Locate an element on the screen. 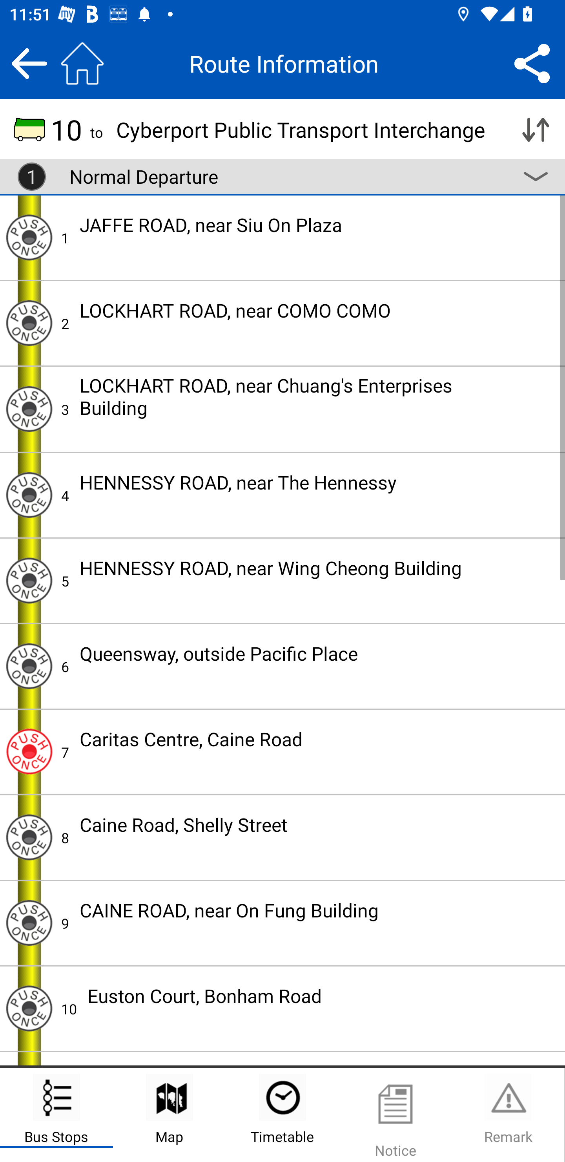 This screenshot has height=1162, width=565. Alight Reminder is located at coordinates (29, 667).